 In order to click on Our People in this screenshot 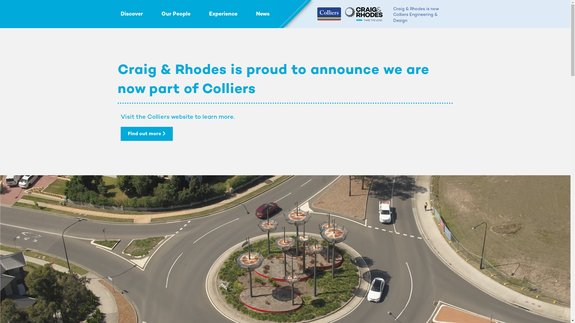, I will do `click(175, 17)`.